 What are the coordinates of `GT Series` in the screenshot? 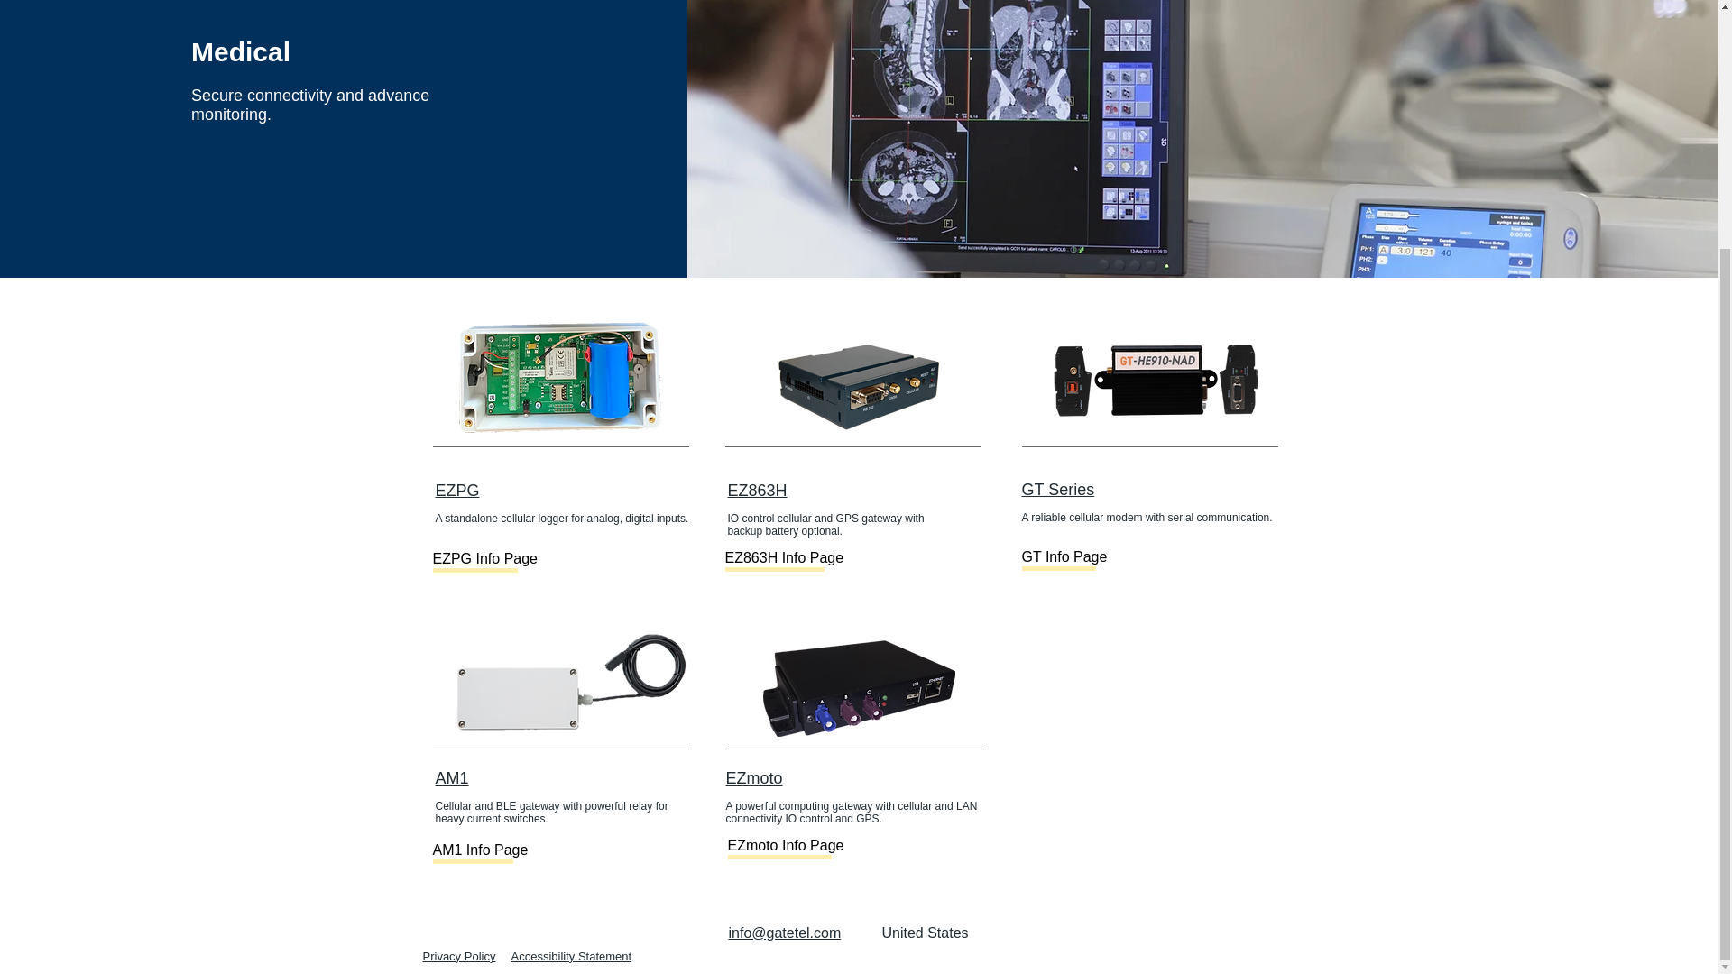 It's located at (1057, 489).